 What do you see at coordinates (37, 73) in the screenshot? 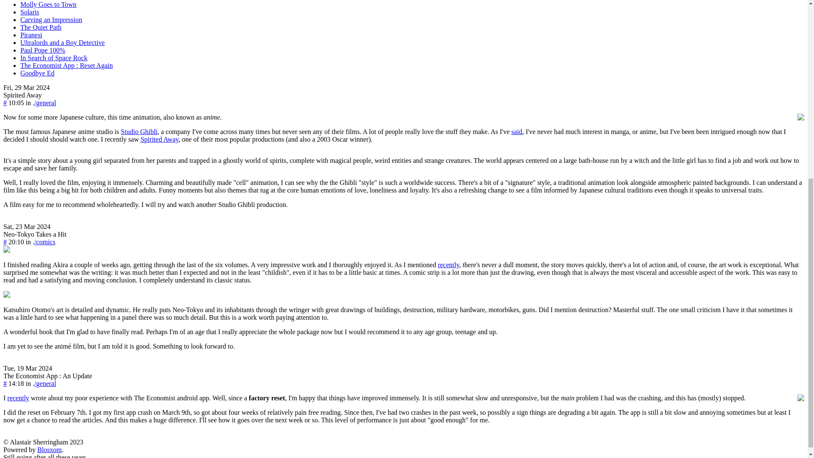
I see `Goodbye Ed` at bounding box center [37, 73].